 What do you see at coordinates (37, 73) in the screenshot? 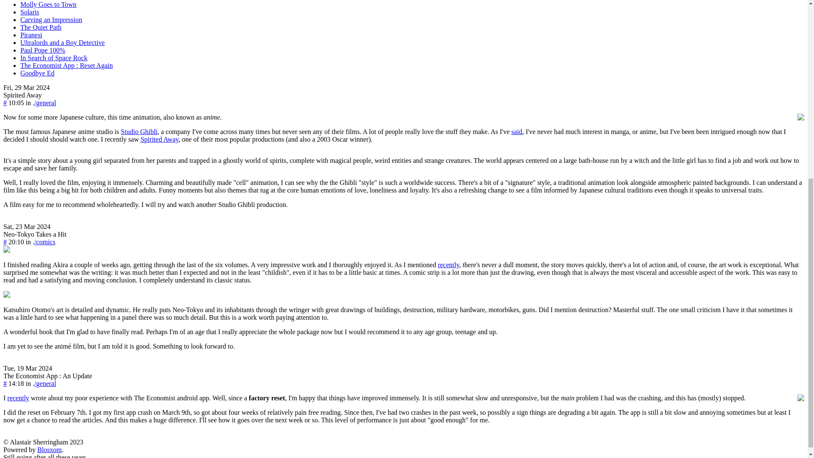
I see `Goodbye Ed` at bounding box center [37, 73].